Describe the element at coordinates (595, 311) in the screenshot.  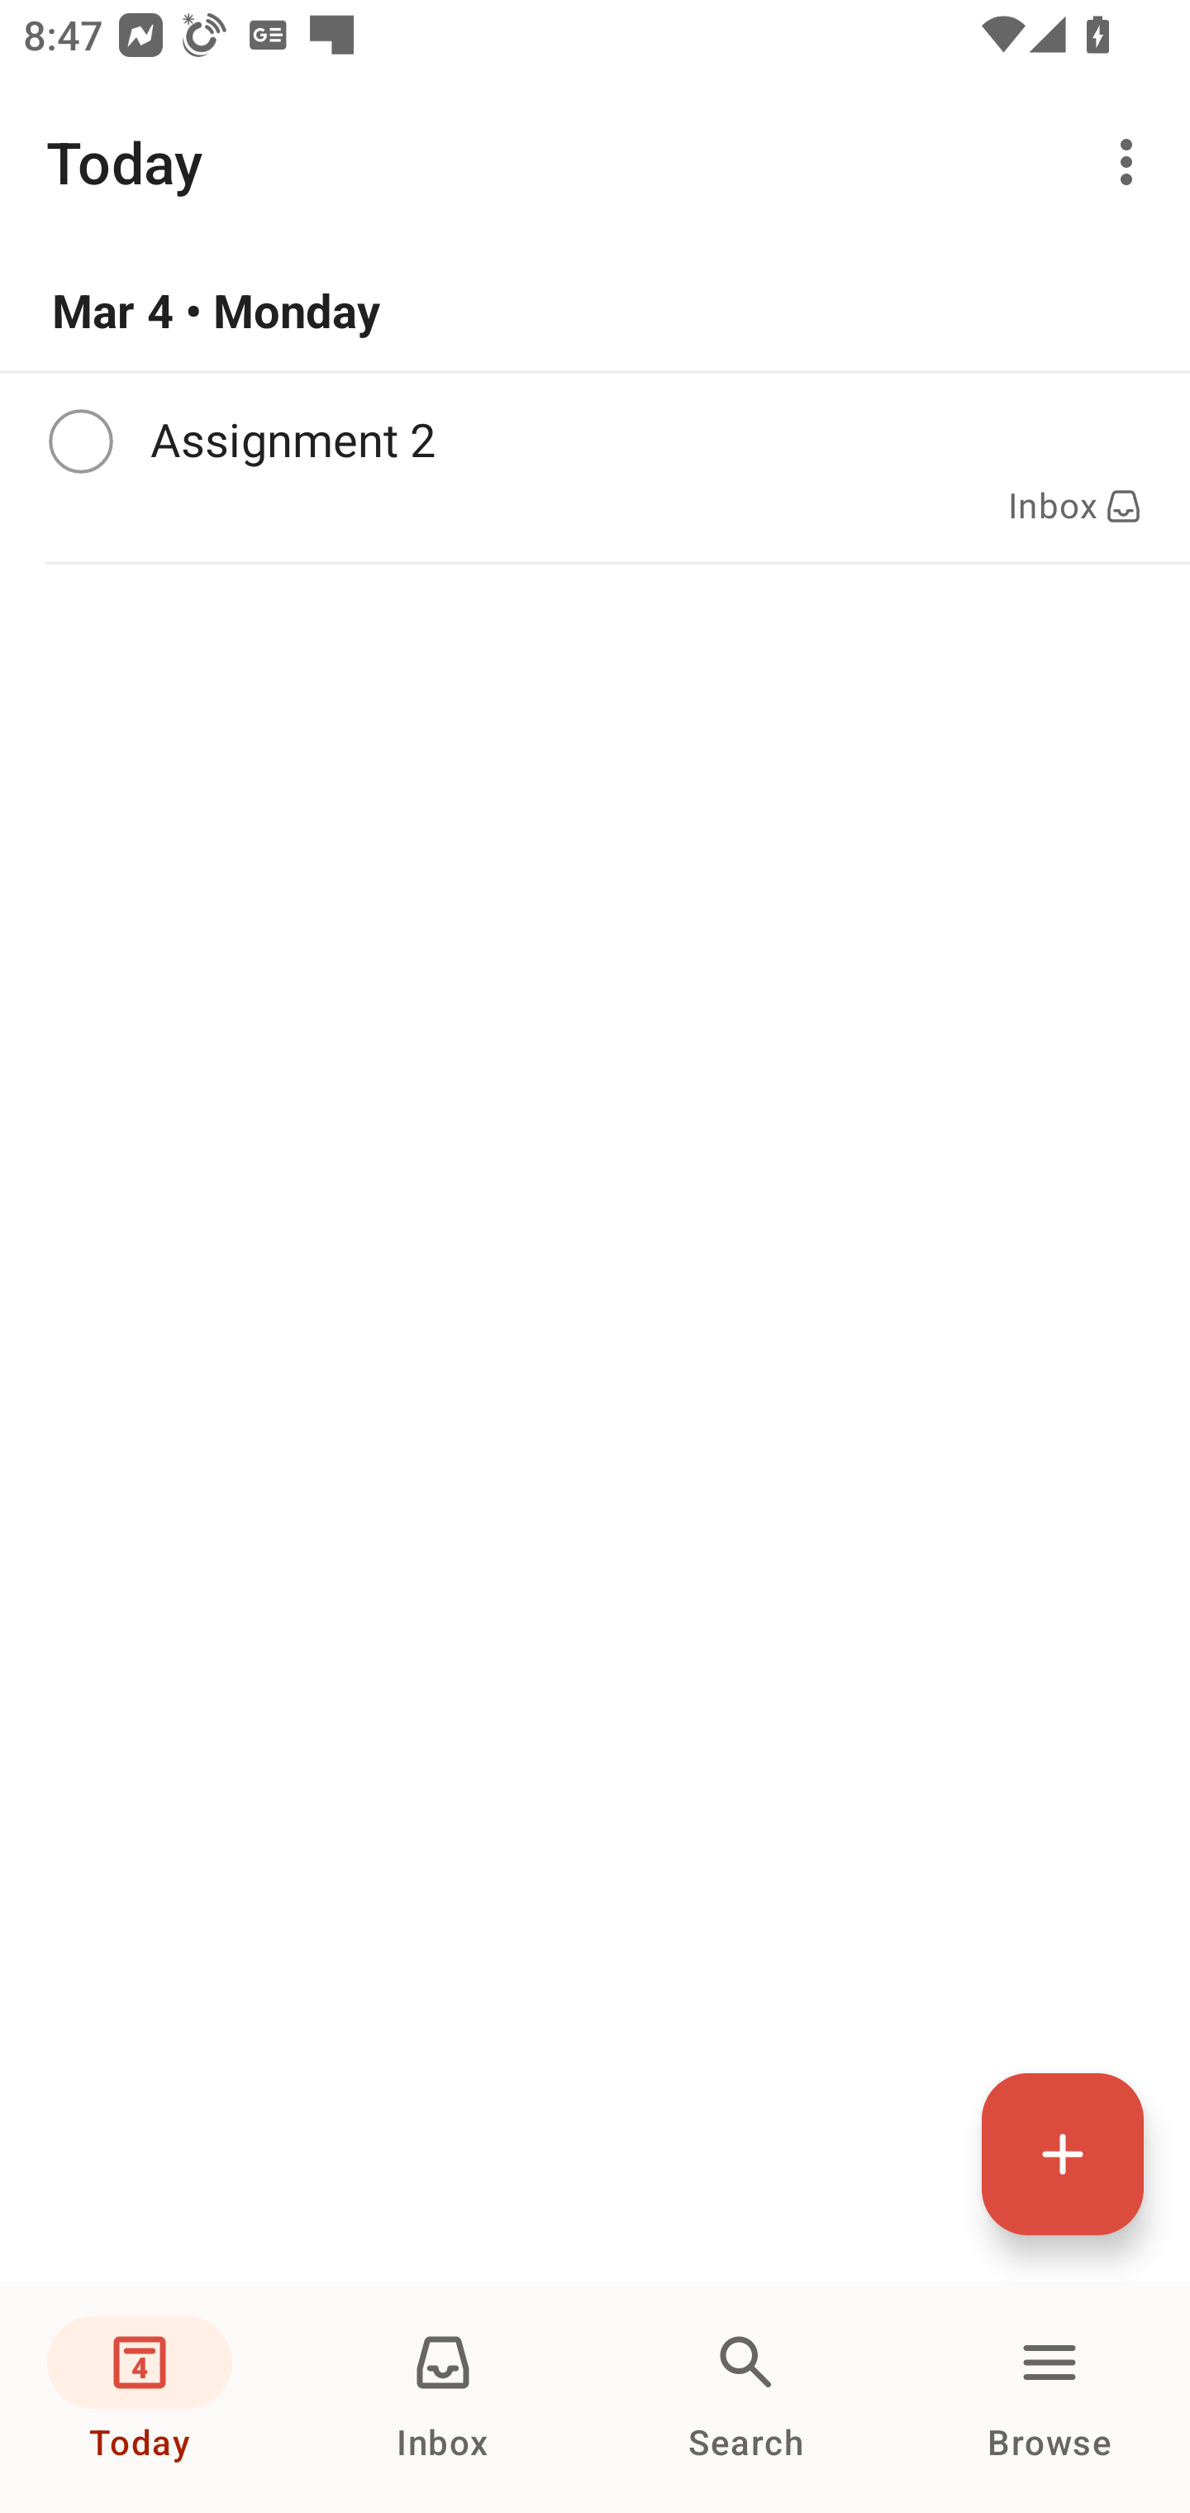
I see `Mar 4 • Monday` at that location.